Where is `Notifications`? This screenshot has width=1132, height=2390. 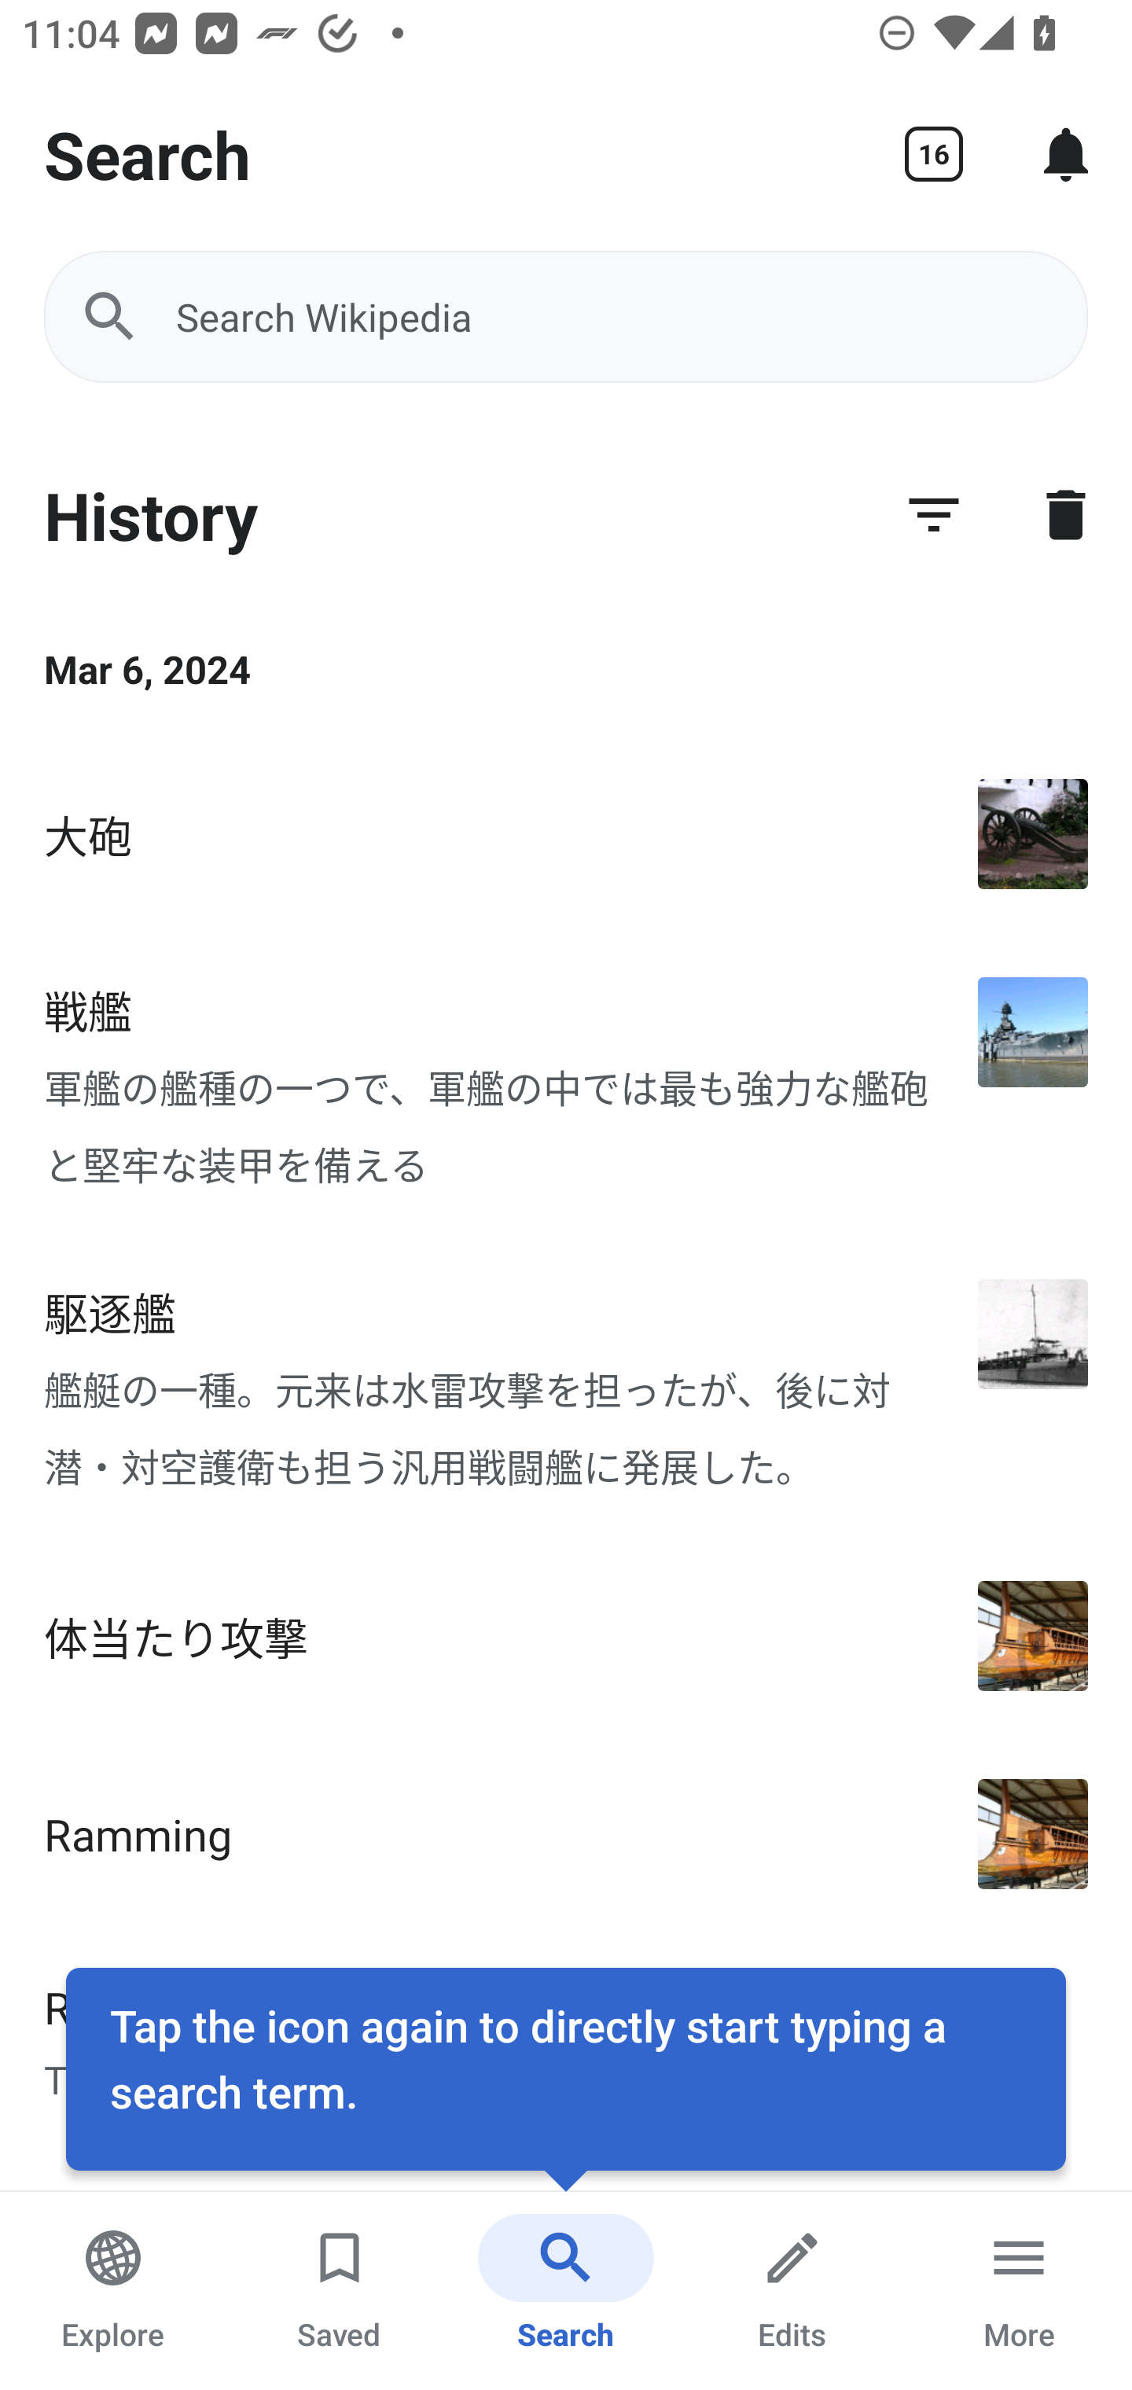 Notifications is located at coordinates (1066, 154).